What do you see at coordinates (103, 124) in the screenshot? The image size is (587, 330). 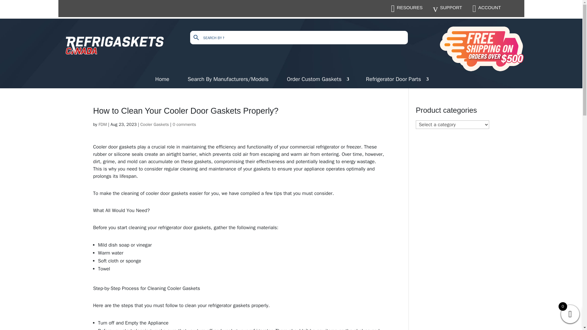 I see `Posts by FDM` at bounding box center [103, 124].